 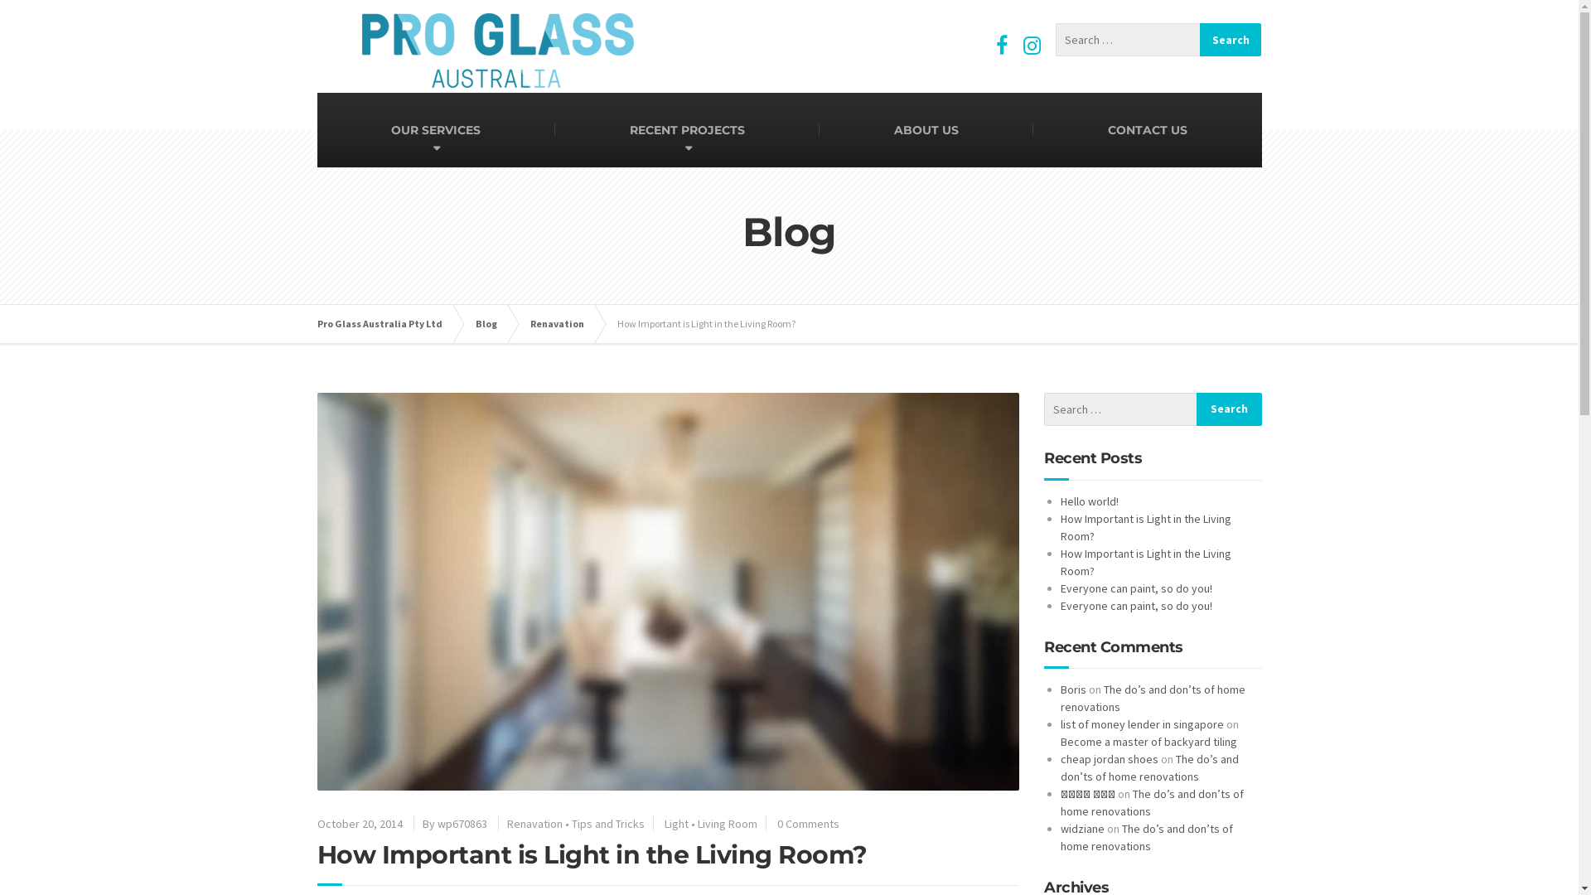 What do you see at coordinates (1148, 130) in the screenshot?
I see `CONTACT US` at bounding box center [1148, 130].